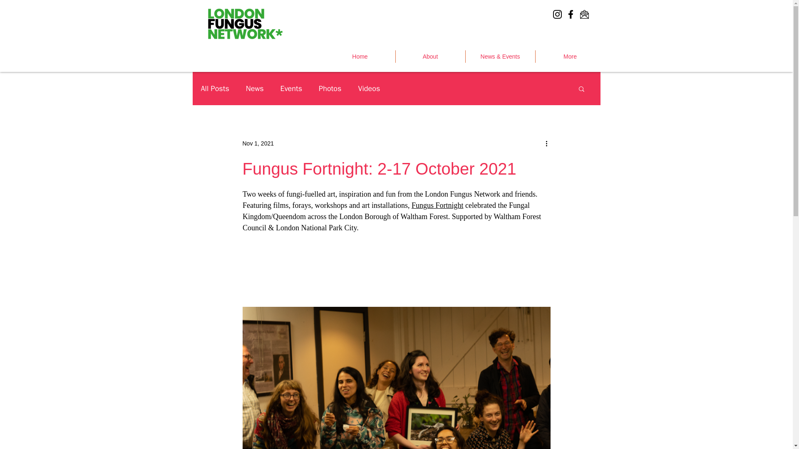  I want to click on Nov 1, 2021, so click(258, 143).